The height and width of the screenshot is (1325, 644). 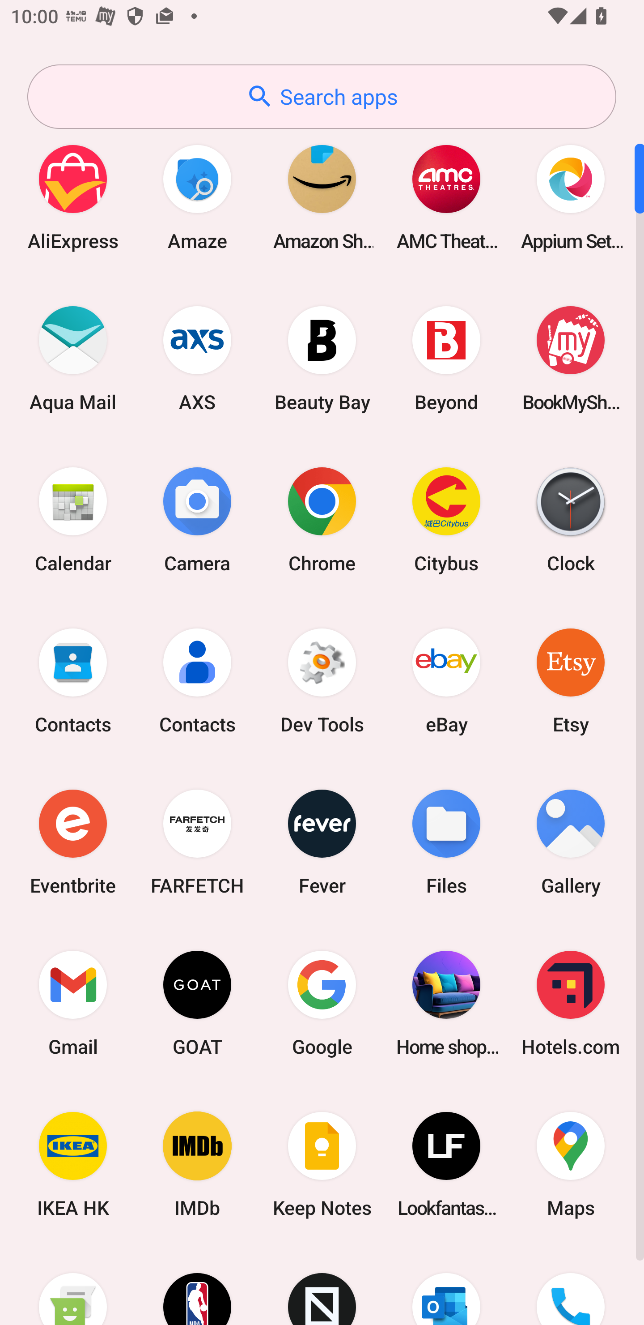 What do you see at coordinates (197, 842) in the screenshot?
I see `FARFETCH` at bounding box center [197, 842].